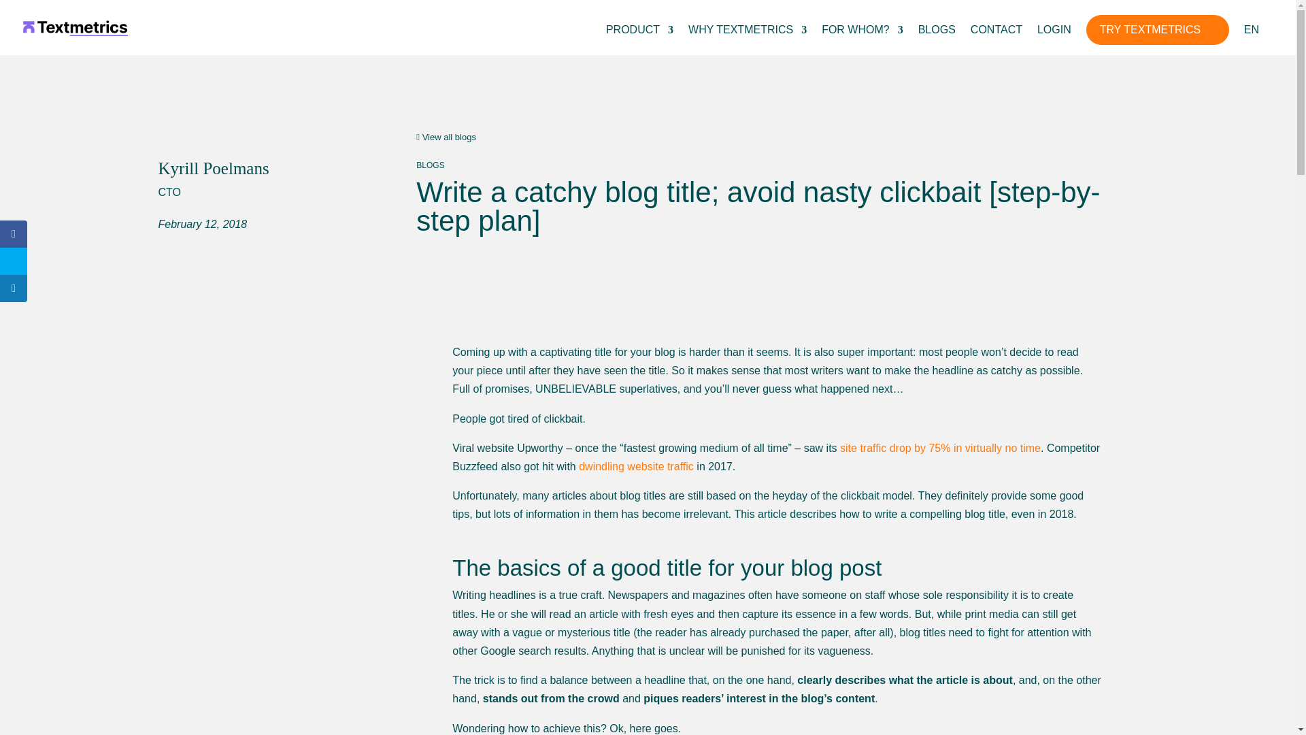  I want to click on LOGIN, so click(1054, 39).